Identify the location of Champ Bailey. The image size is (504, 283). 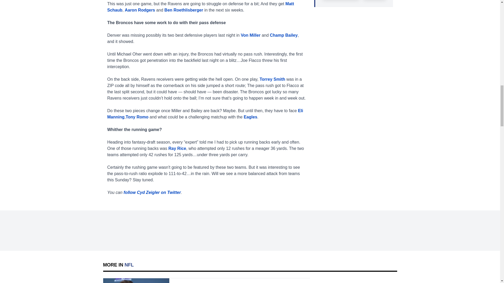
(283, 35).